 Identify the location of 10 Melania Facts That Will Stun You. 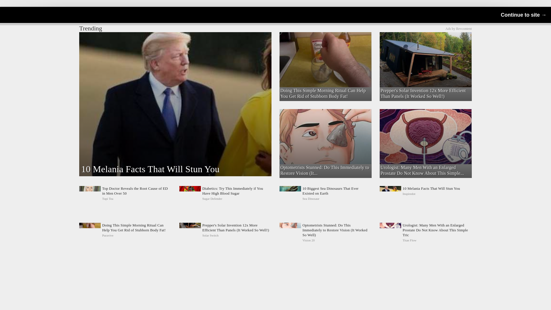
(425, 193).